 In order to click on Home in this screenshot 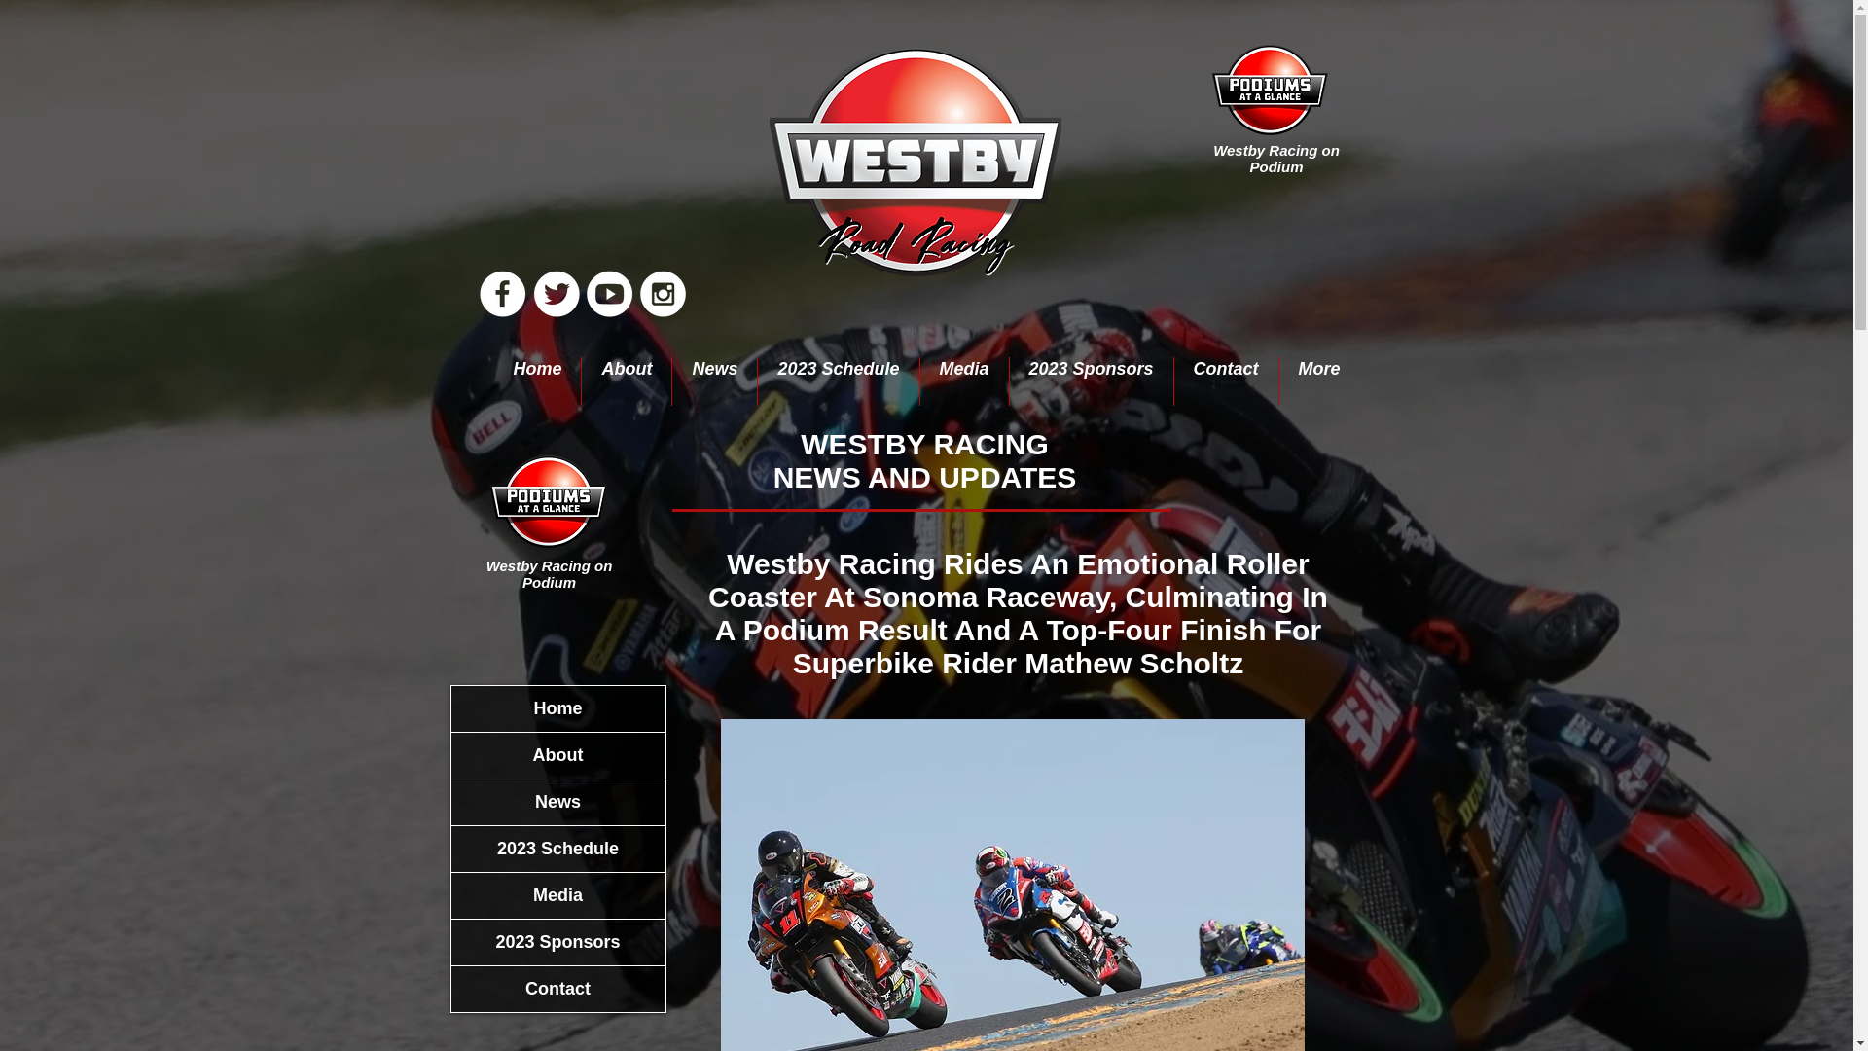, I will do `click(537, 381)`.